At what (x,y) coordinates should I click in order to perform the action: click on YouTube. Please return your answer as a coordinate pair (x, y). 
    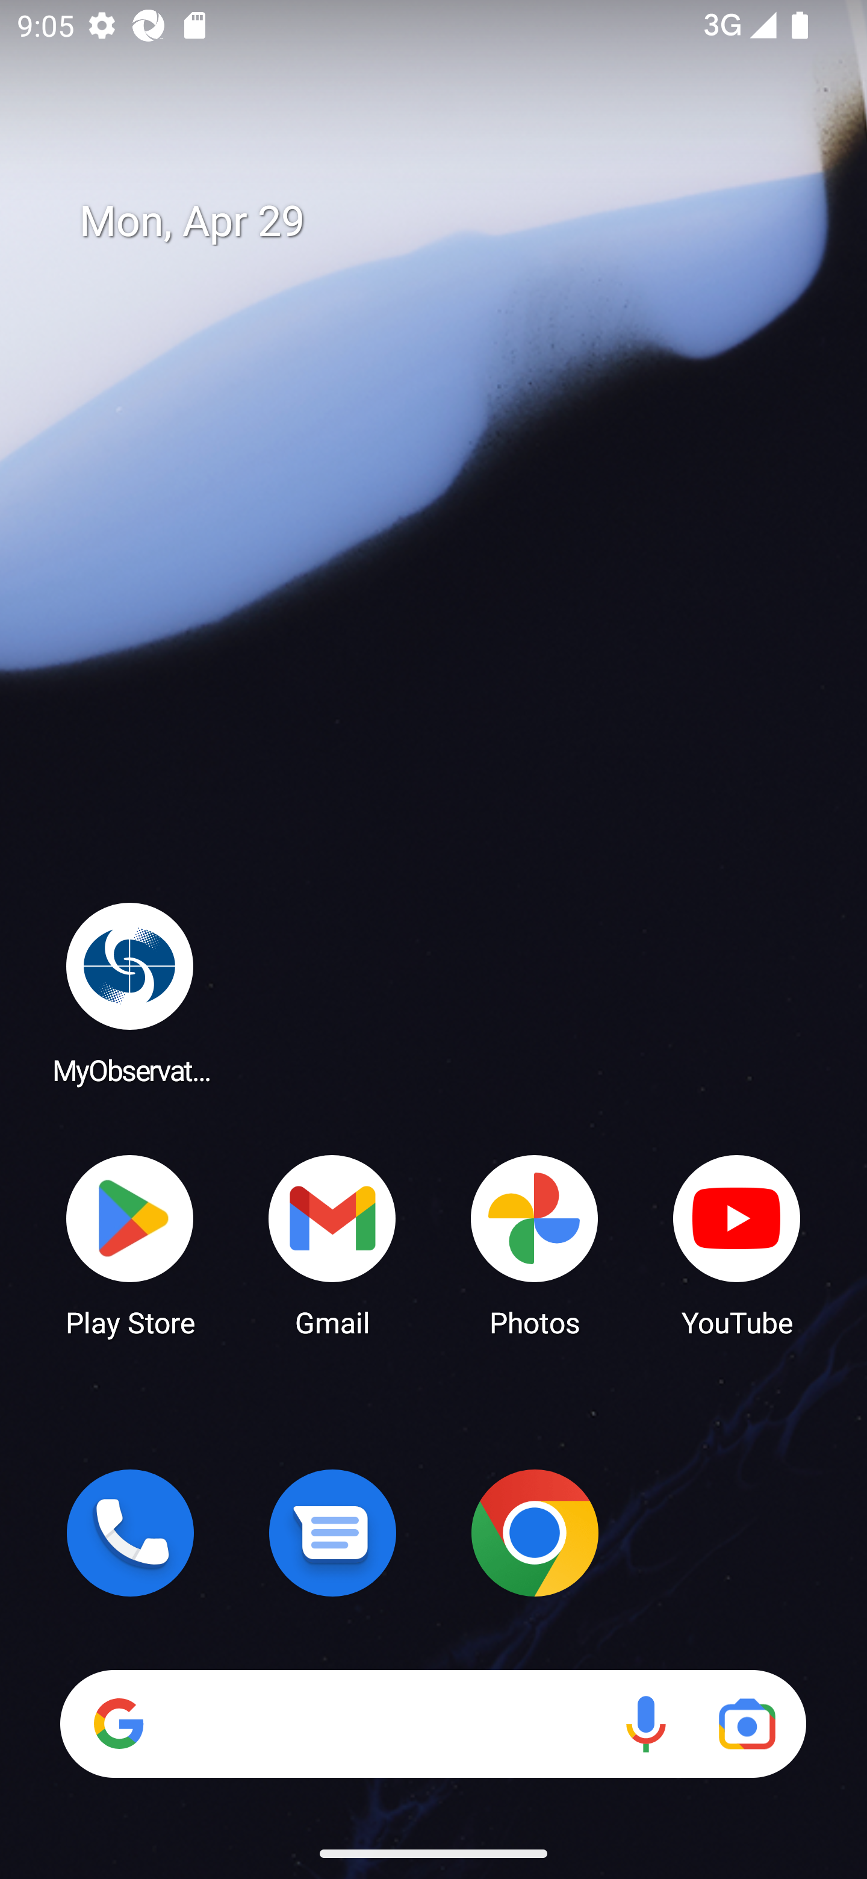
    Looking at the image, I should click on (737, 1244).